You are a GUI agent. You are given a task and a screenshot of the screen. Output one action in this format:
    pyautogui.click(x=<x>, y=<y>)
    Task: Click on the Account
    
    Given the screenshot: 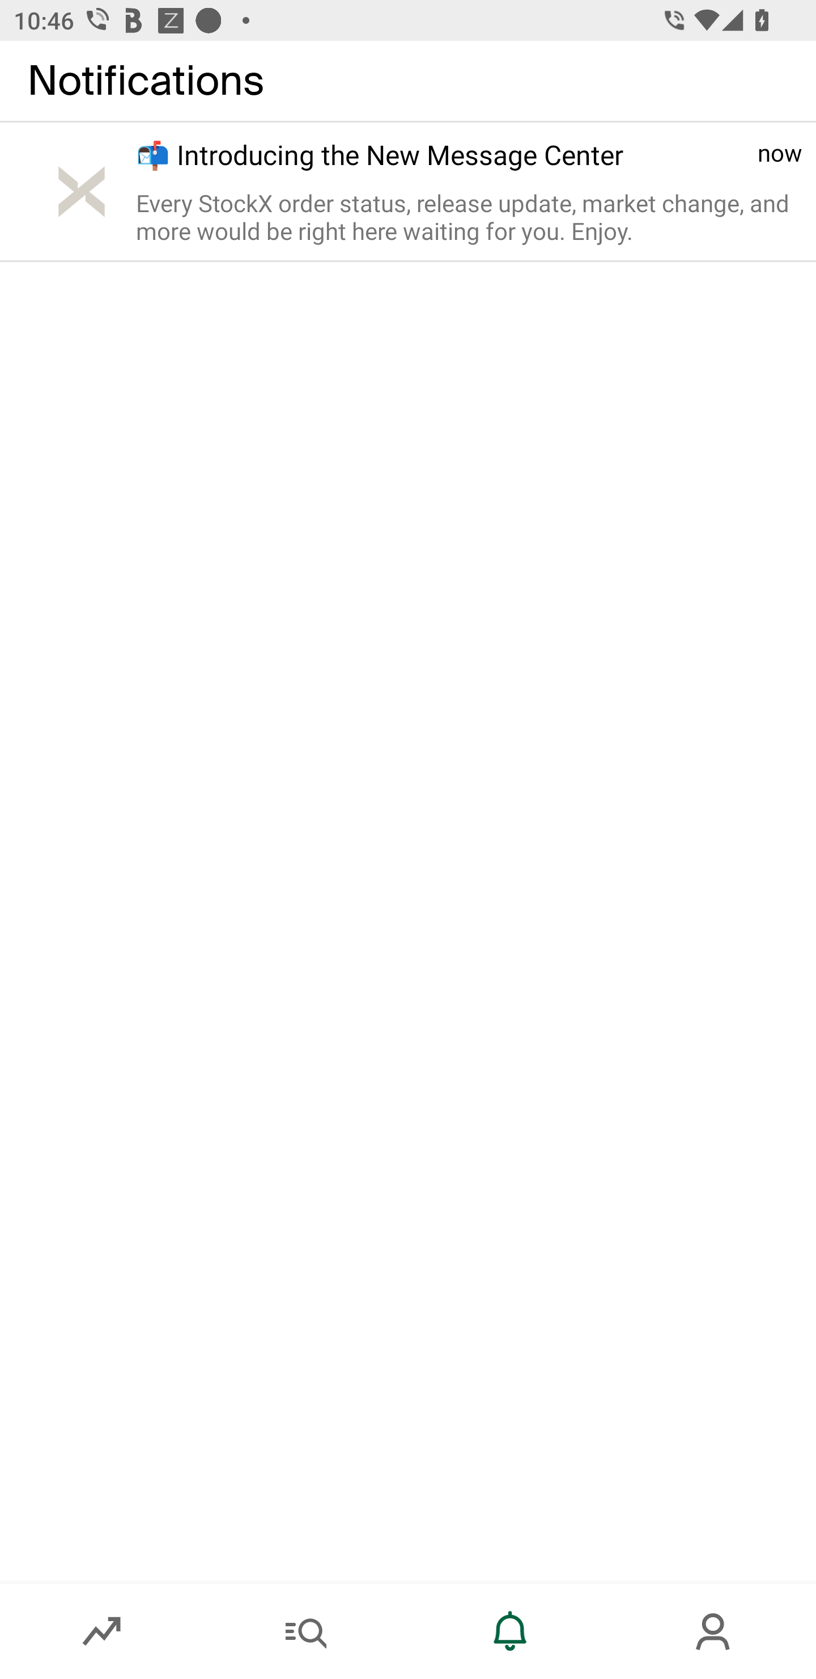 What is the action you would take?
    pyautogui.click(x=714, y=1631)
    